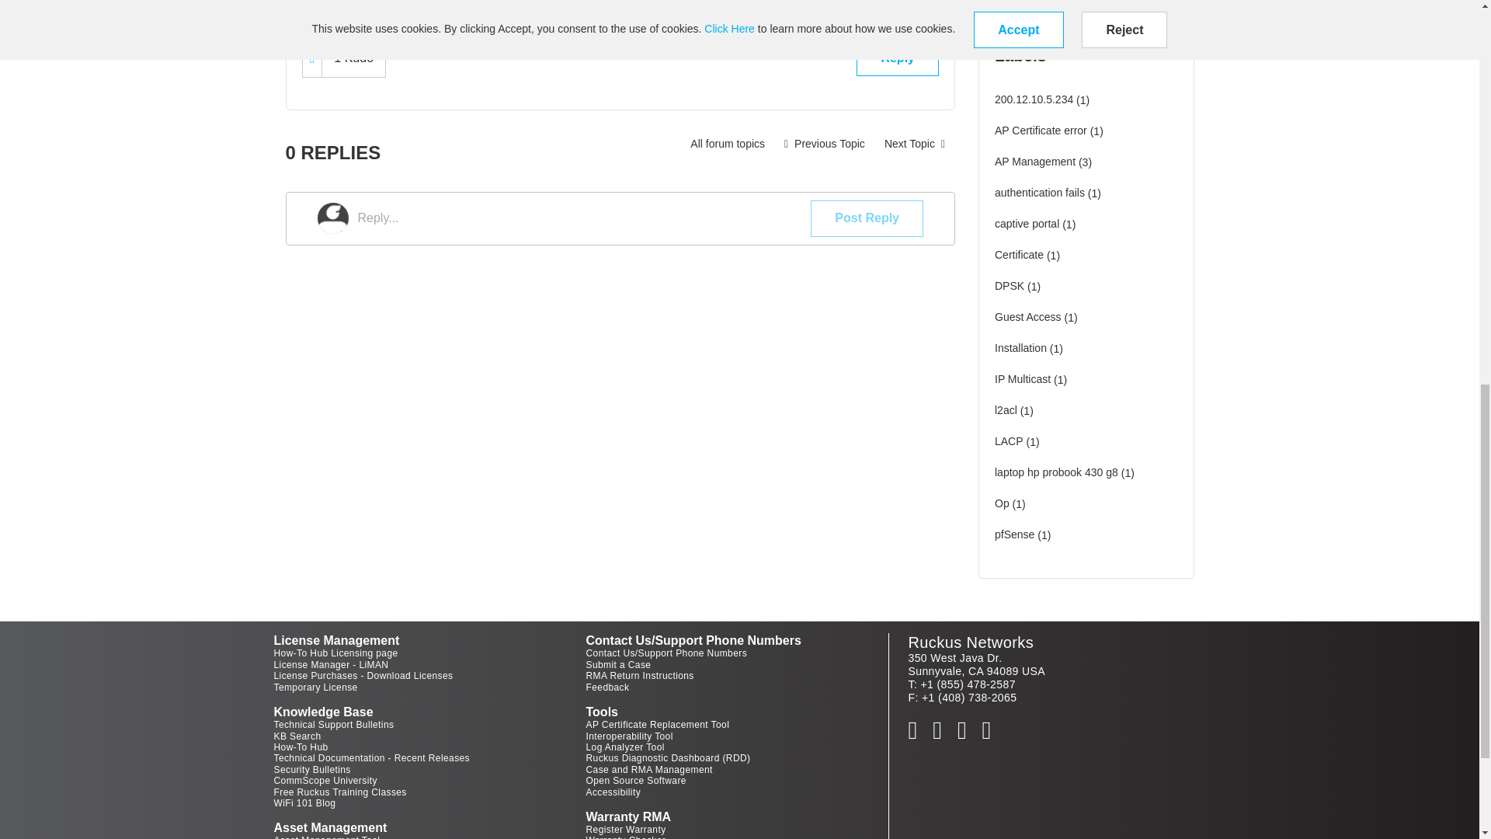 Image resolution: width=1491 pixels, height=839 pixels. What do you see at coordinates (727, 144) in the screenshot?
I see `Unleashed` at bounding box center [727, 144].